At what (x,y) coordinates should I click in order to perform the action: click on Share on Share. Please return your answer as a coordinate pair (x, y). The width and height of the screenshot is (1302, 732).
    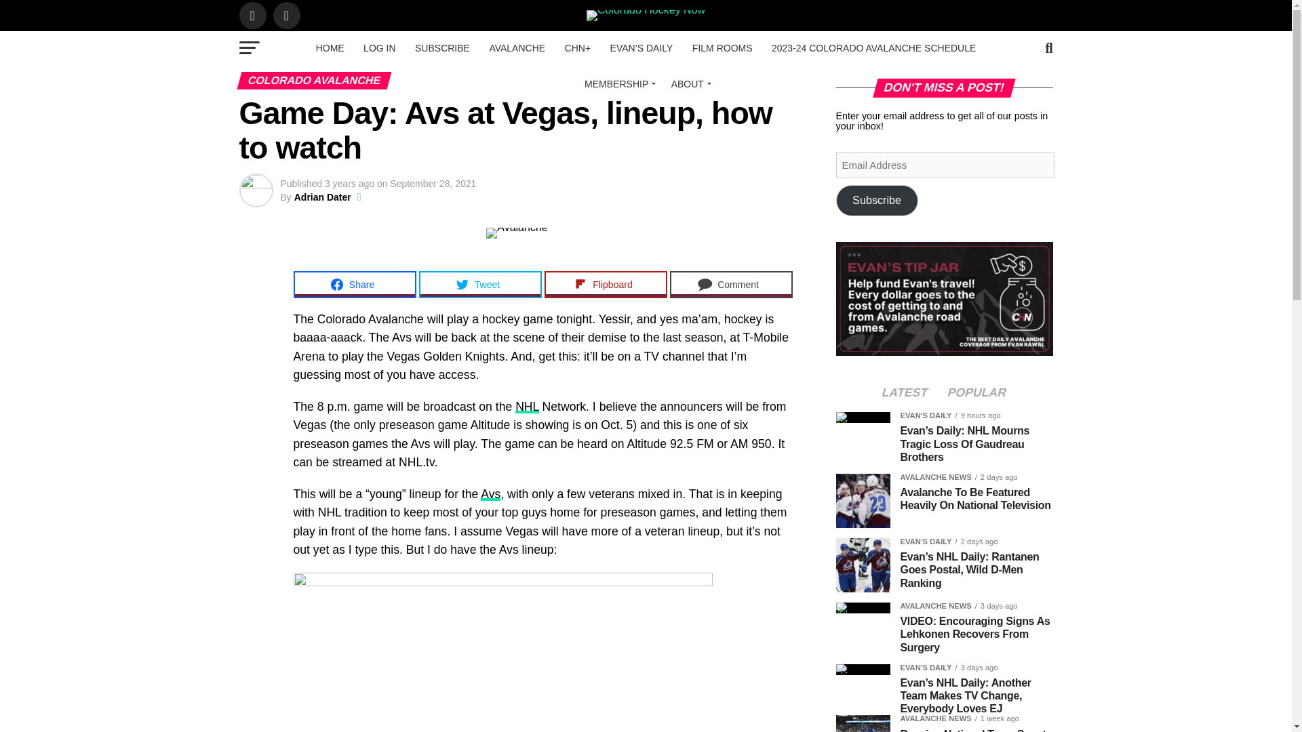
    Looking at the image, I should click on (354, 284).